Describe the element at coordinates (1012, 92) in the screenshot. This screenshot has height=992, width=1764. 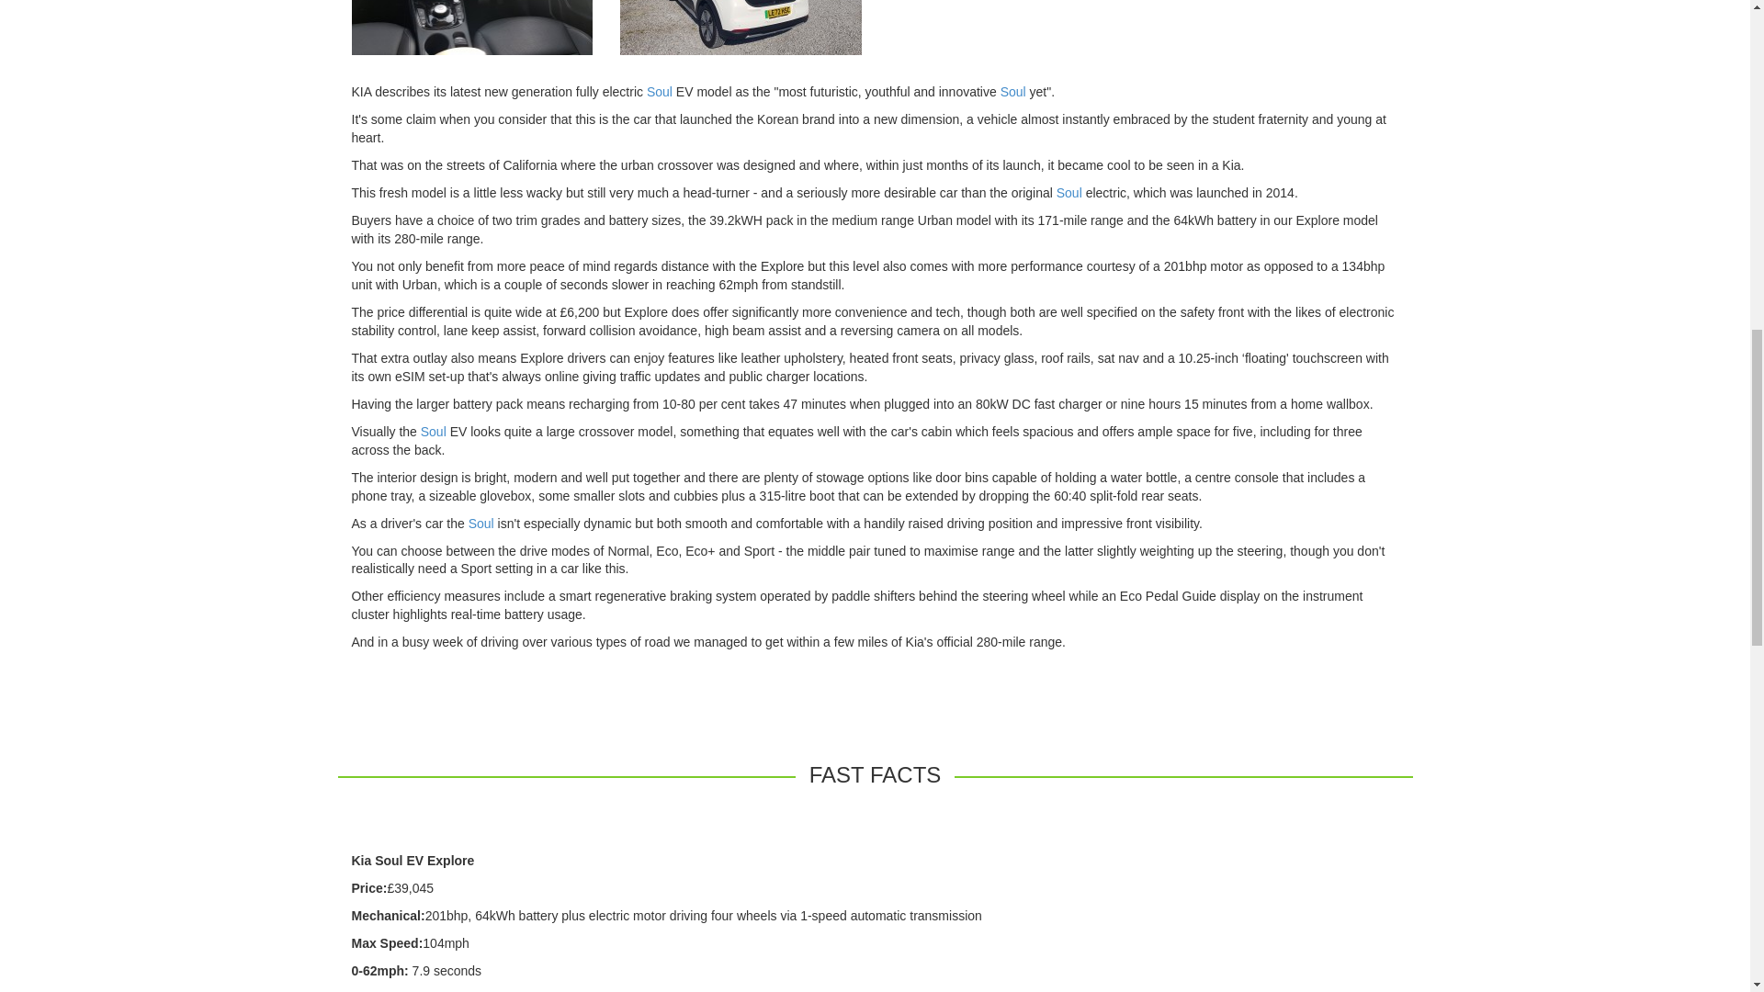
I see `Soul` at that location.